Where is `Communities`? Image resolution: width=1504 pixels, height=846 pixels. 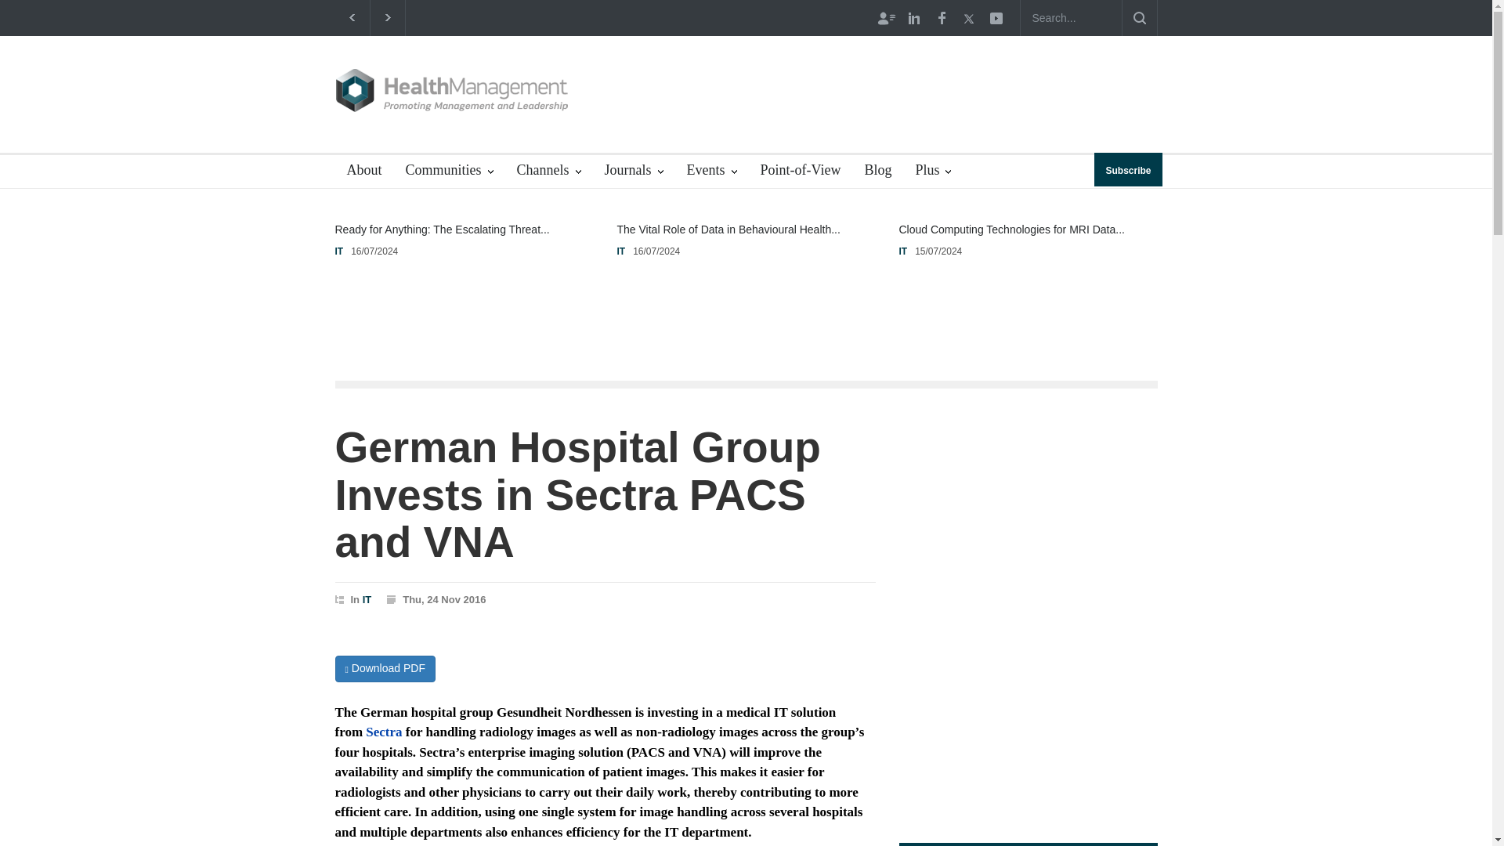
Communities is located at coordinates (448, 171).